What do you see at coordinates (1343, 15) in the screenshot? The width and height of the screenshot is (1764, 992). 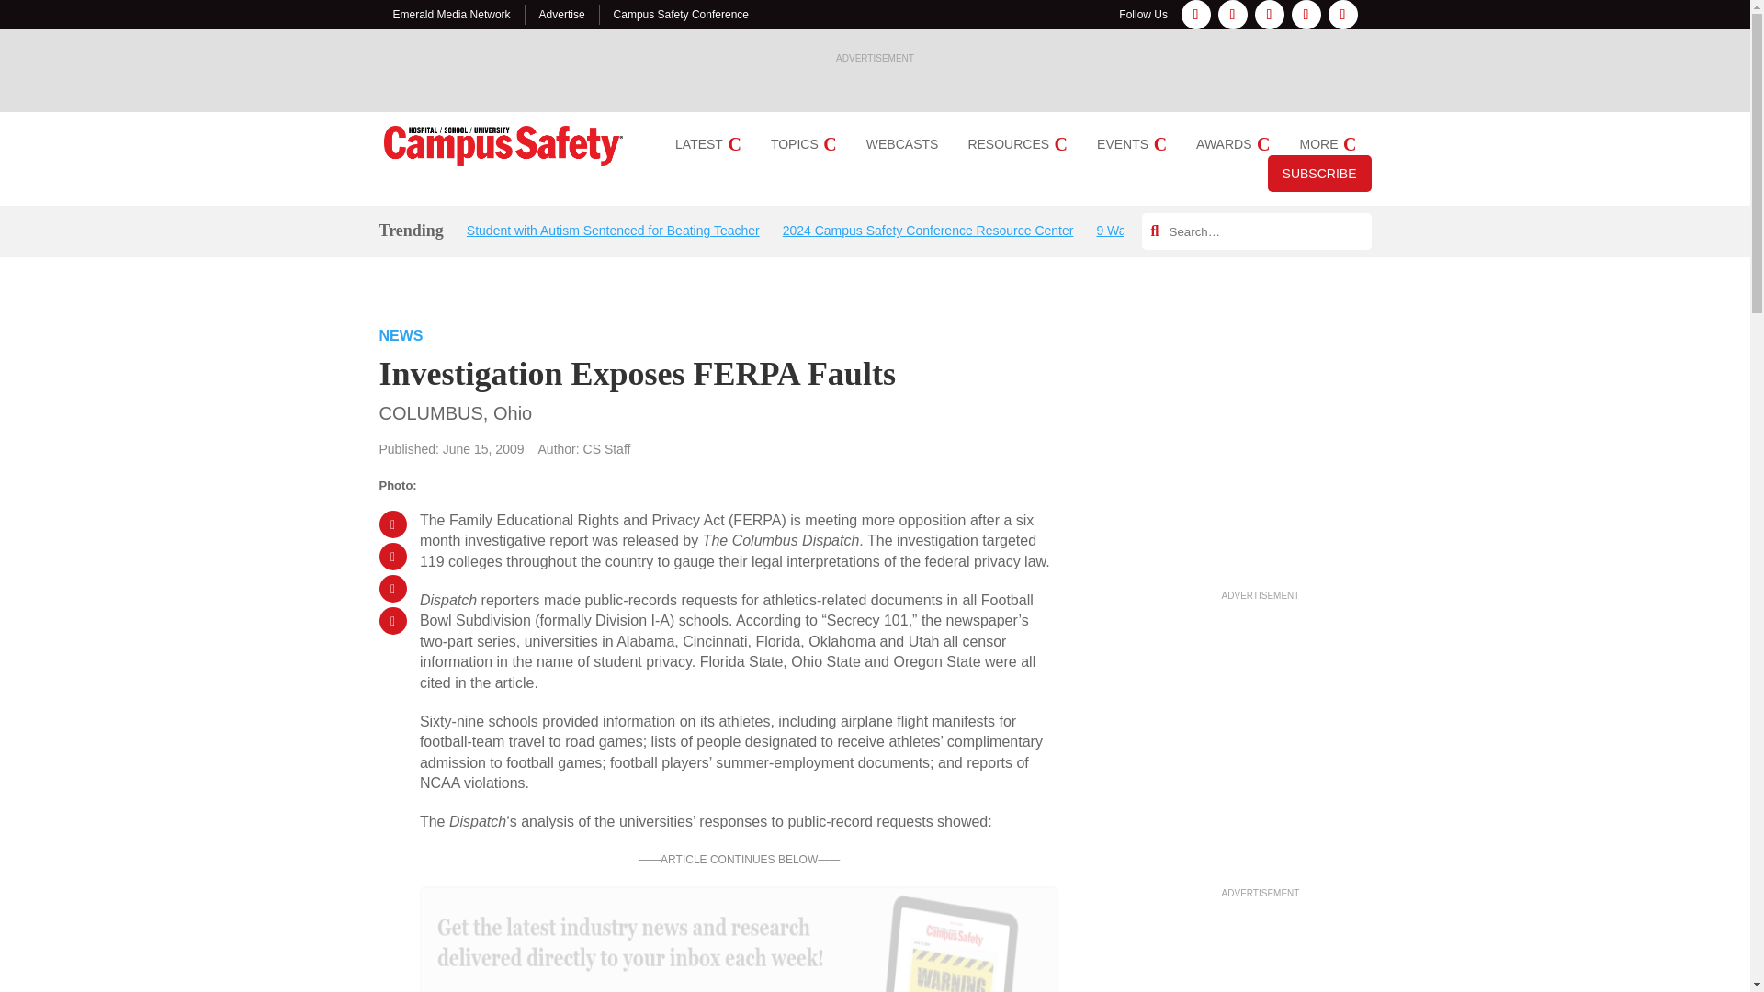 I see `Follow on Youtube` at bounding box center [1343, 15].